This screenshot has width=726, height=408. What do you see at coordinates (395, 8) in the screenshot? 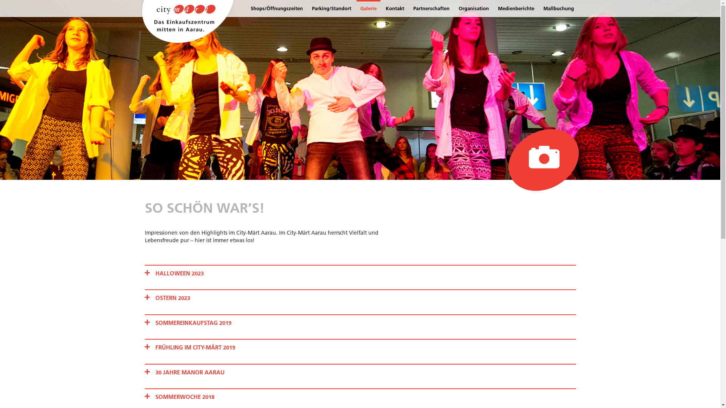
I see `Kontakt` at bounding box center [395, 8].